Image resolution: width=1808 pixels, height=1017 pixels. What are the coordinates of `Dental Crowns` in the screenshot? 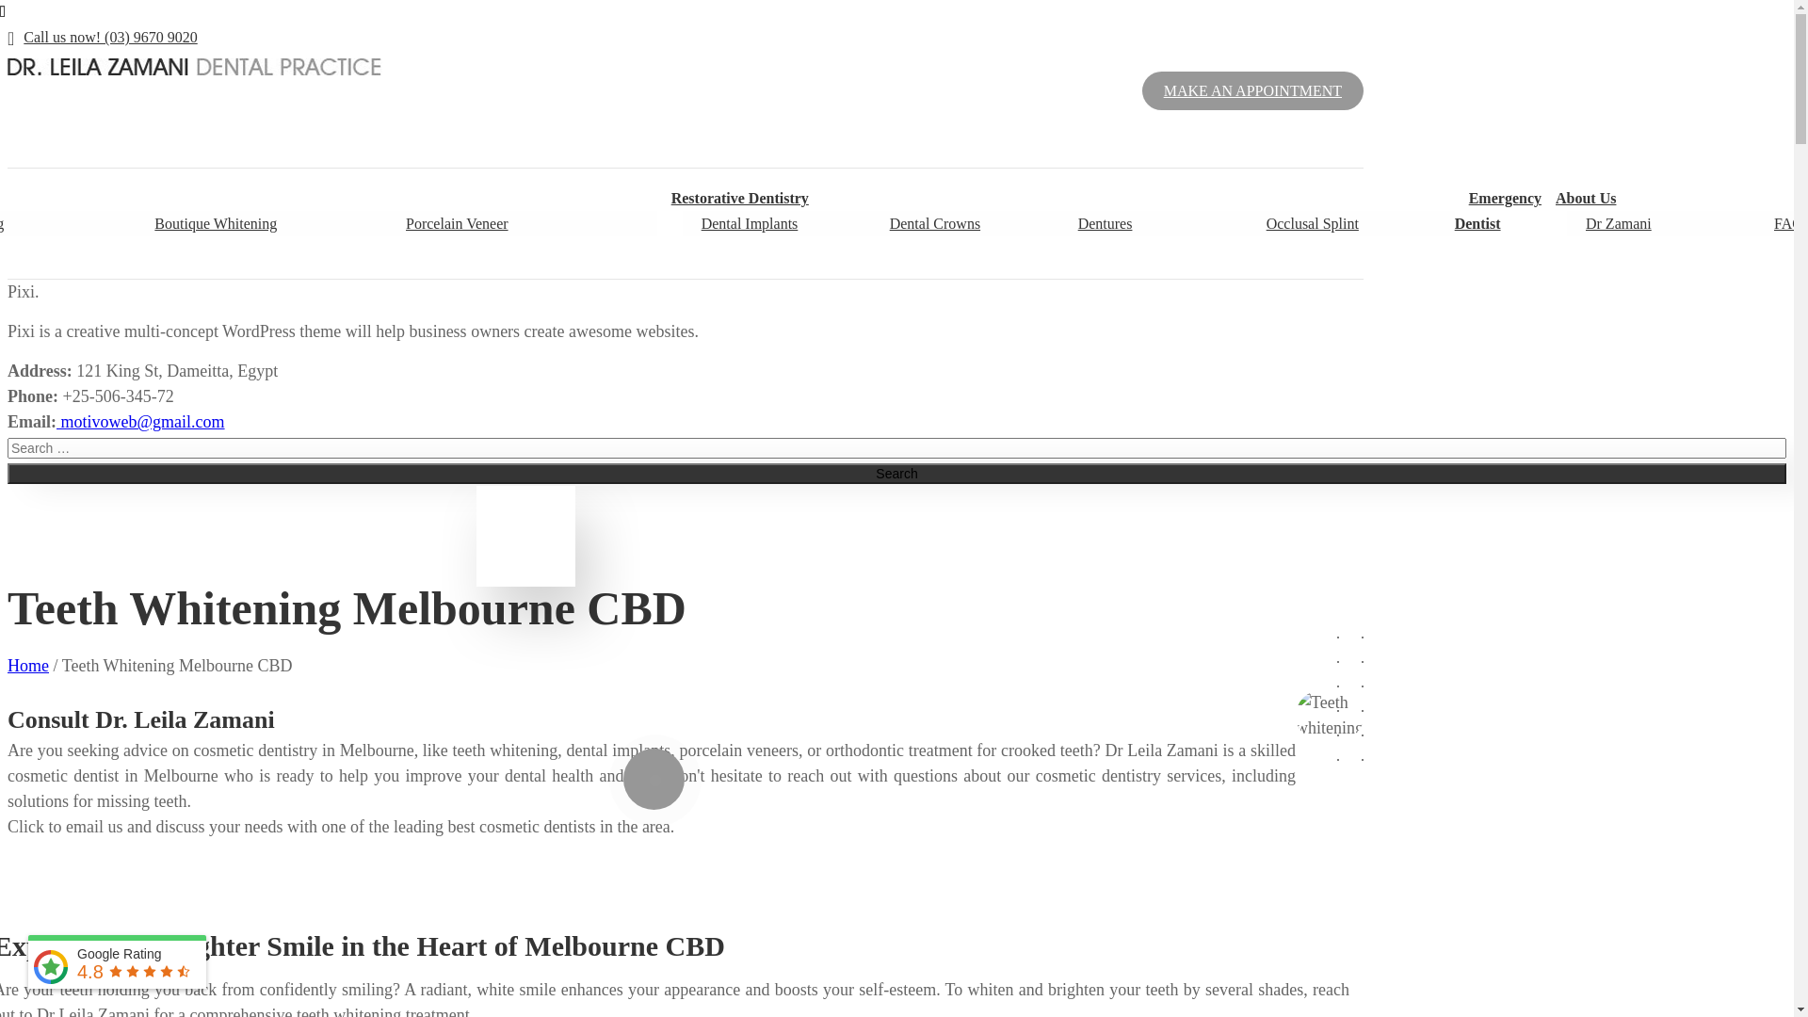 It's located at (935, 224).